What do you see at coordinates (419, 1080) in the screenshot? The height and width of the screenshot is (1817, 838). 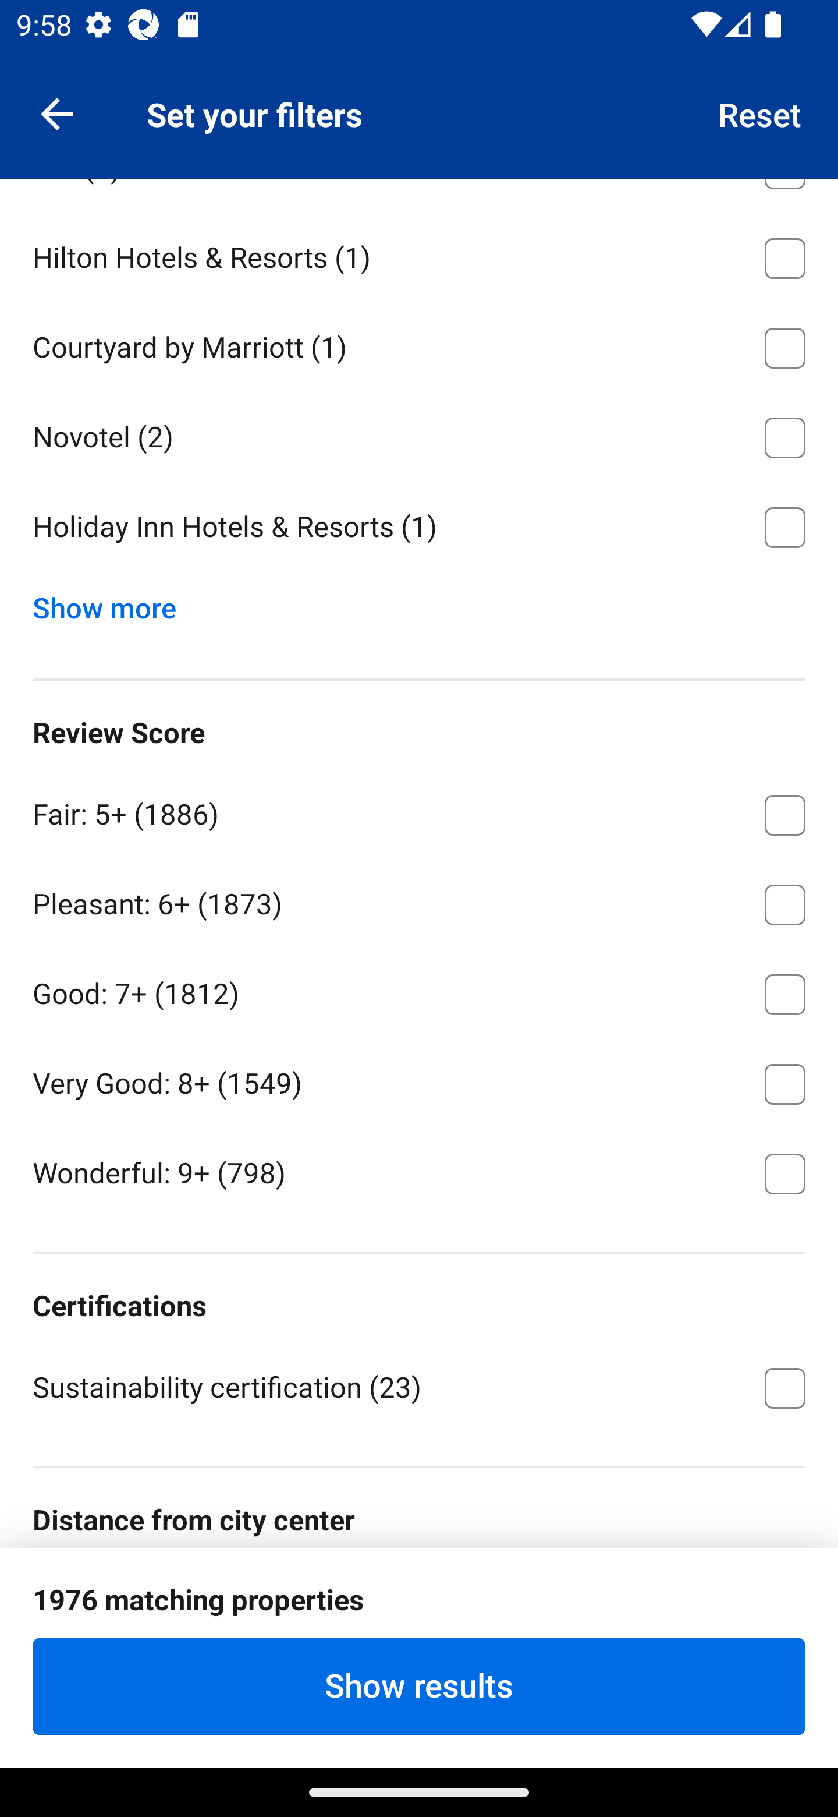 I see `Very Good: 8+ ⁦(1549)` at bounding box center [419, 1080].